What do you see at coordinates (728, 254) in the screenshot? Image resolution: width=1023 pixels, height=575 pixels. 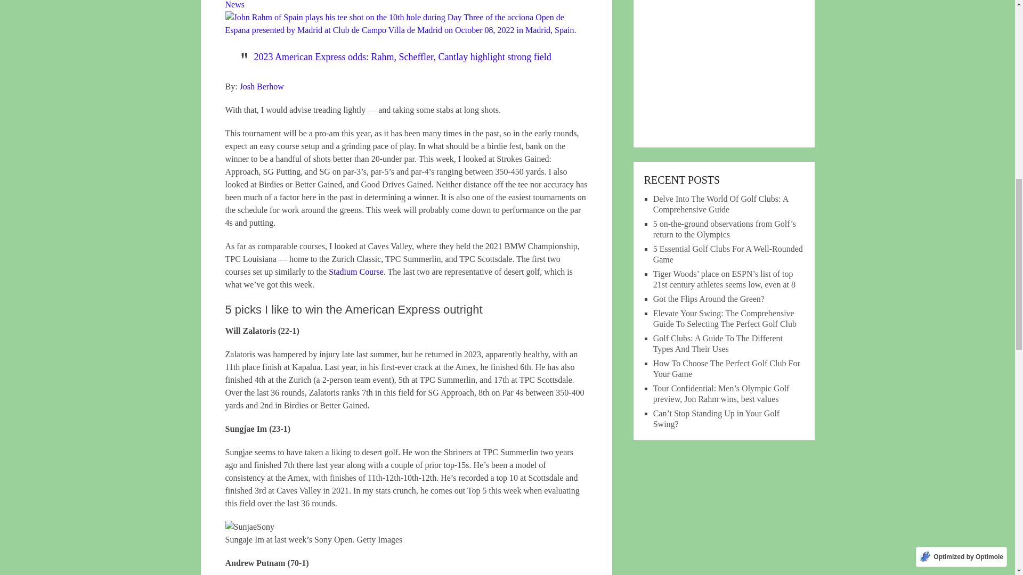 I see `5 Essential Golf Clubs For A Well-Rounded Game` at bounding box center [728, 254].